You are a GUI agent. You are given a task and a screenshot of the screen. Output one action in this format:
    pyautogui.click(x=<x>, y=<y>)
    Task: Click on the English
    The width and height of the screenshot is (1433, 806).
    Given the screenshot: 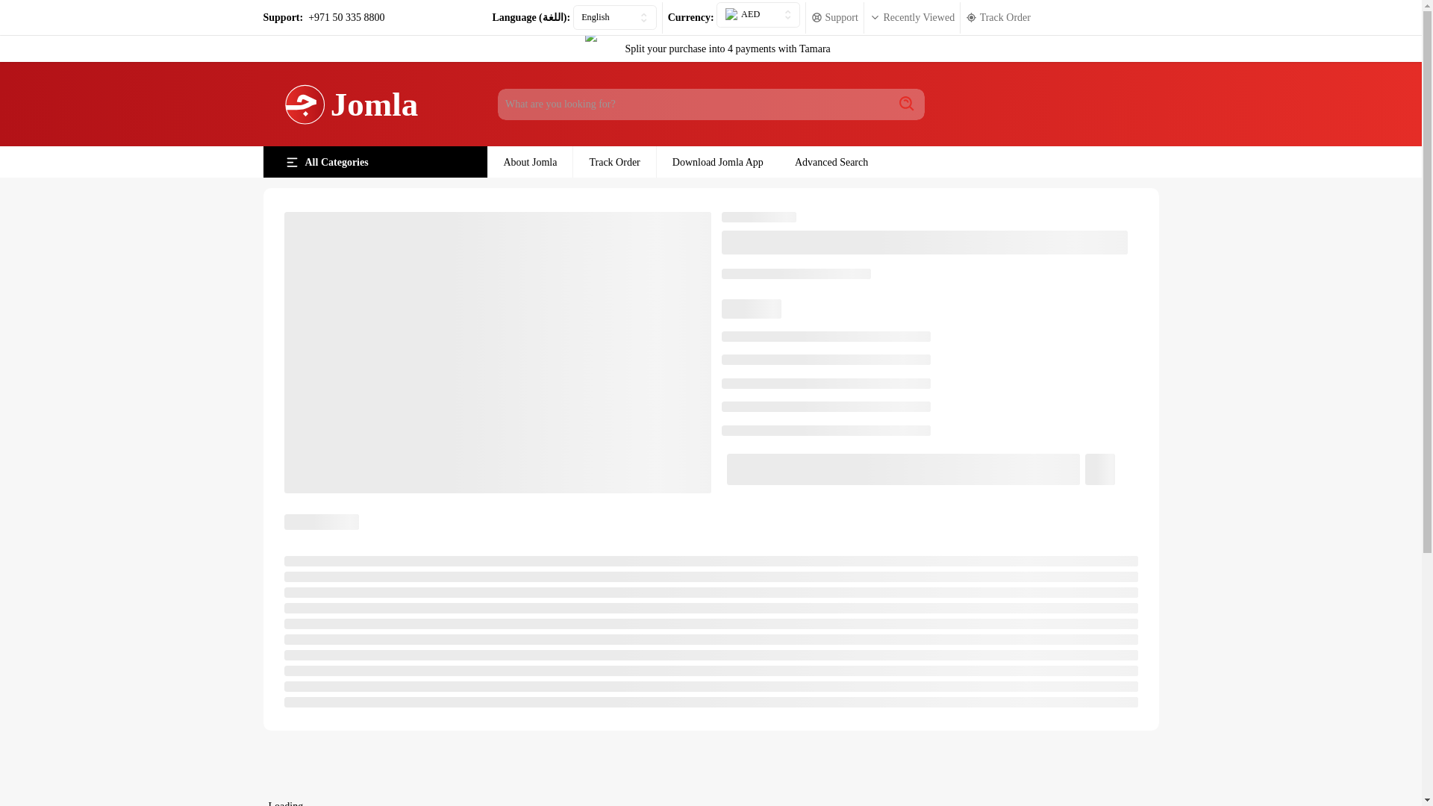 What is the action you would take?
    pyautogui.click(x=615, y=18)
    